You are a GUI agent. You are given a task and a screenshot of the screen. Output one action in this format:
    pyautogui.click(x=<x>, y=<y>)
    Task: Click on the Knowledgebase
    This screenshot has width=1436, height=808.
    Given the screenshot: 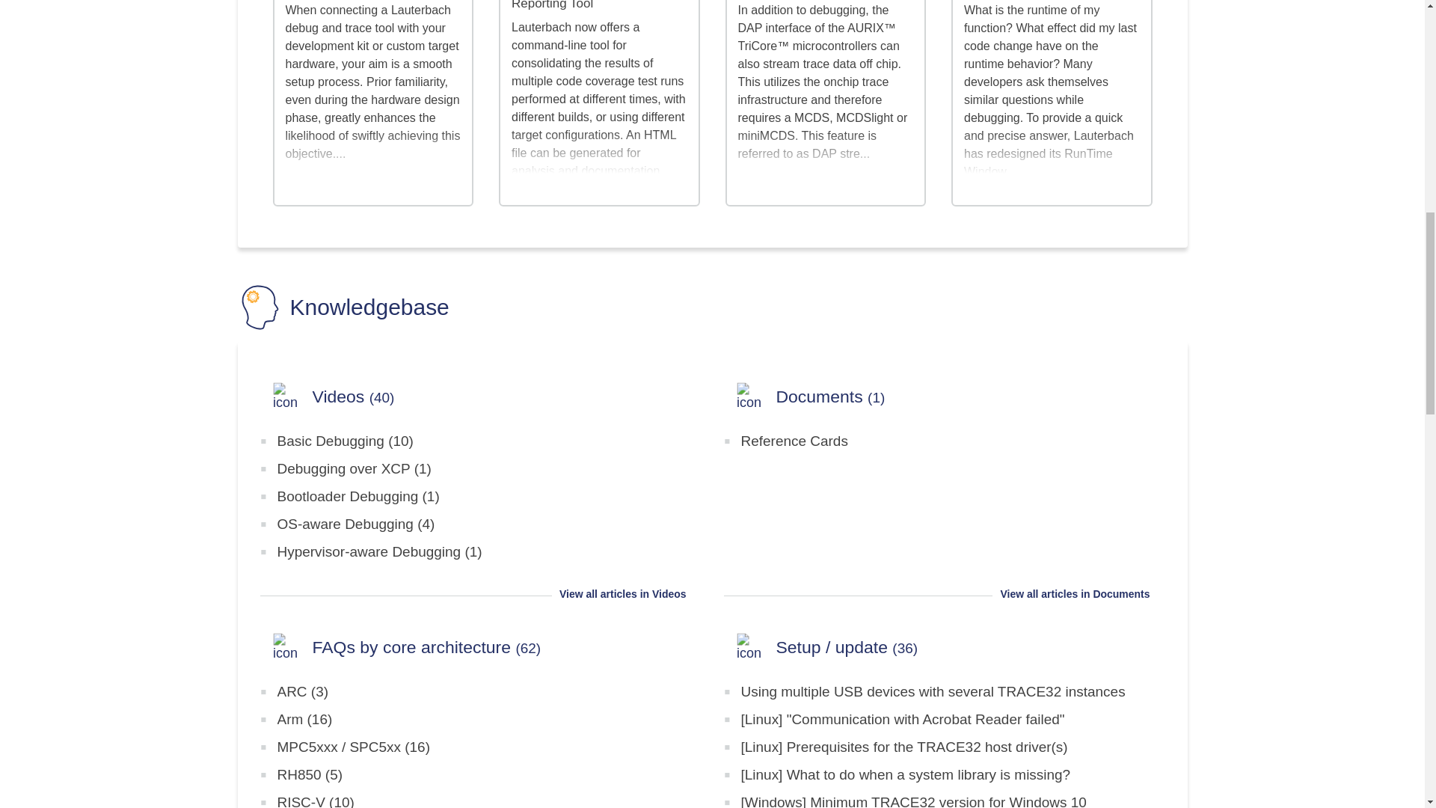 What is the action you would take?
    pyautogui.click(x=343, y=307)
    